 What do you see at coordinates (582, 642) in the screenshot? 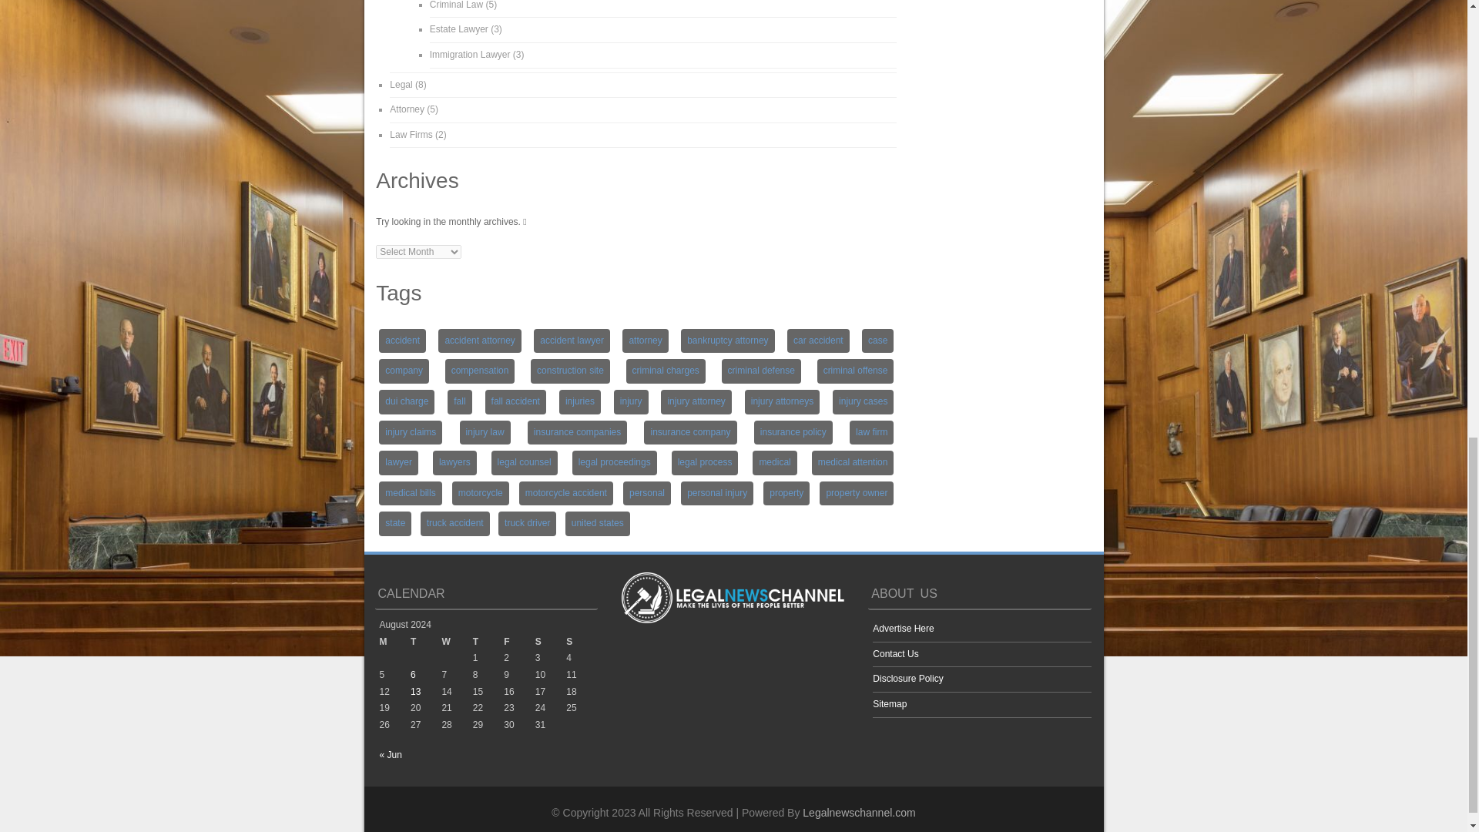
I see `Sunday` at bounding box center [582, 642].